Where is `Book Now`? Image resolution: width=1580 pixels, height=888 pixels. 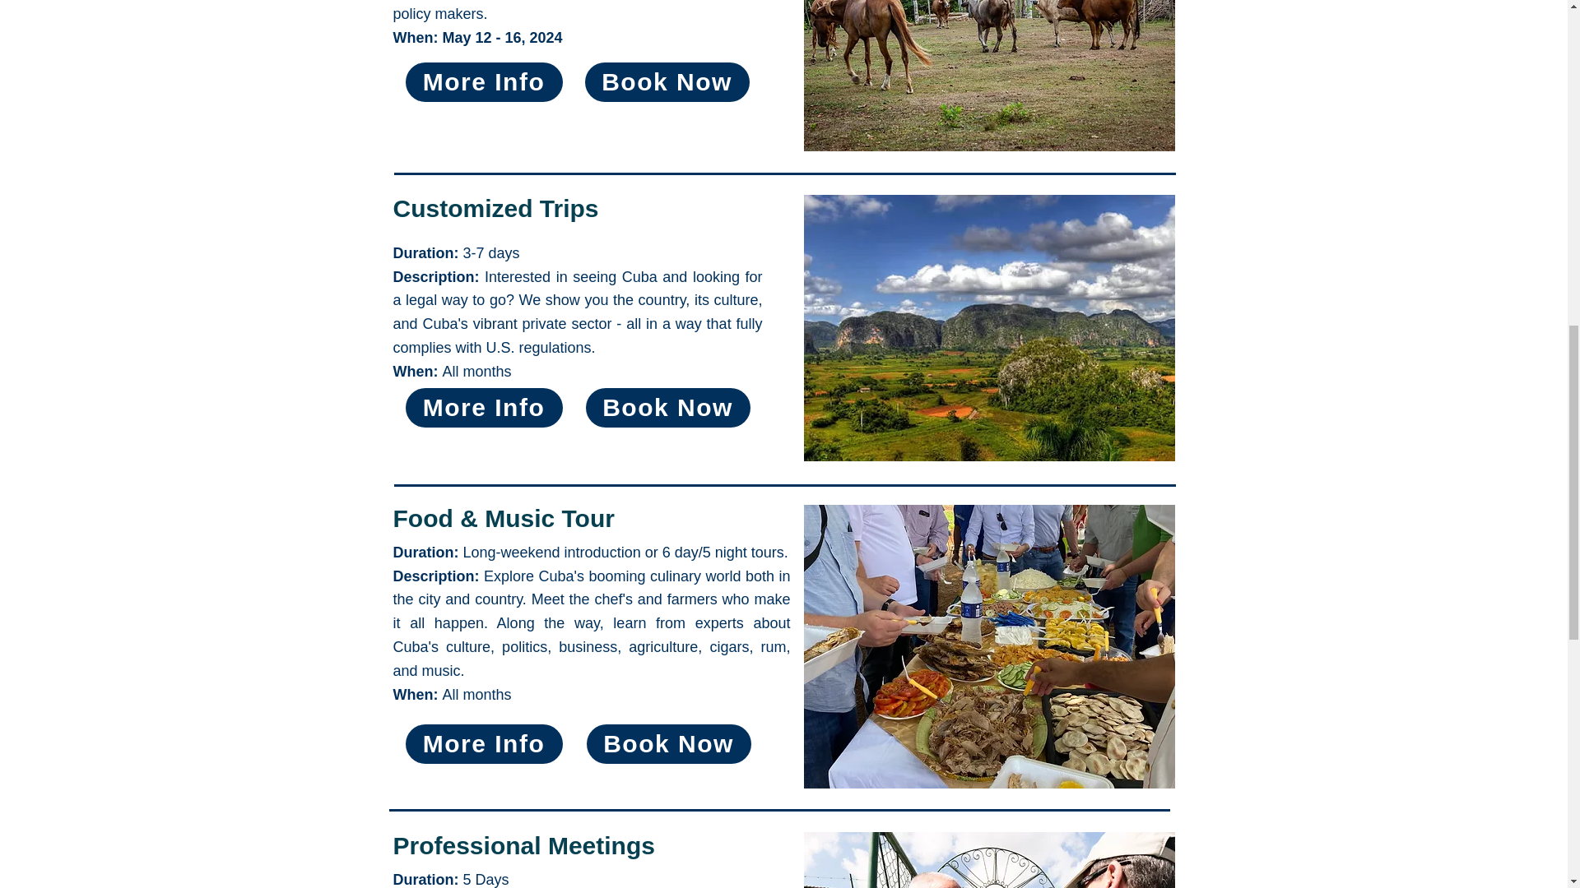 Book Now is located at coordinates (667, 82).